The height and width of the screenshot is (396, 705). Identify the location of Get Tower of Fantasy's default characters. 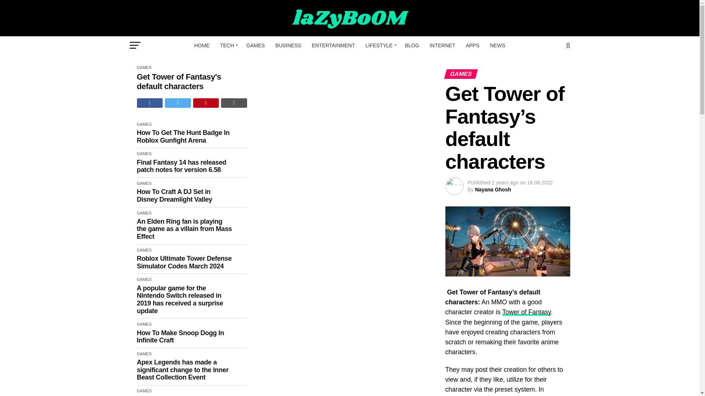
(184, 81).